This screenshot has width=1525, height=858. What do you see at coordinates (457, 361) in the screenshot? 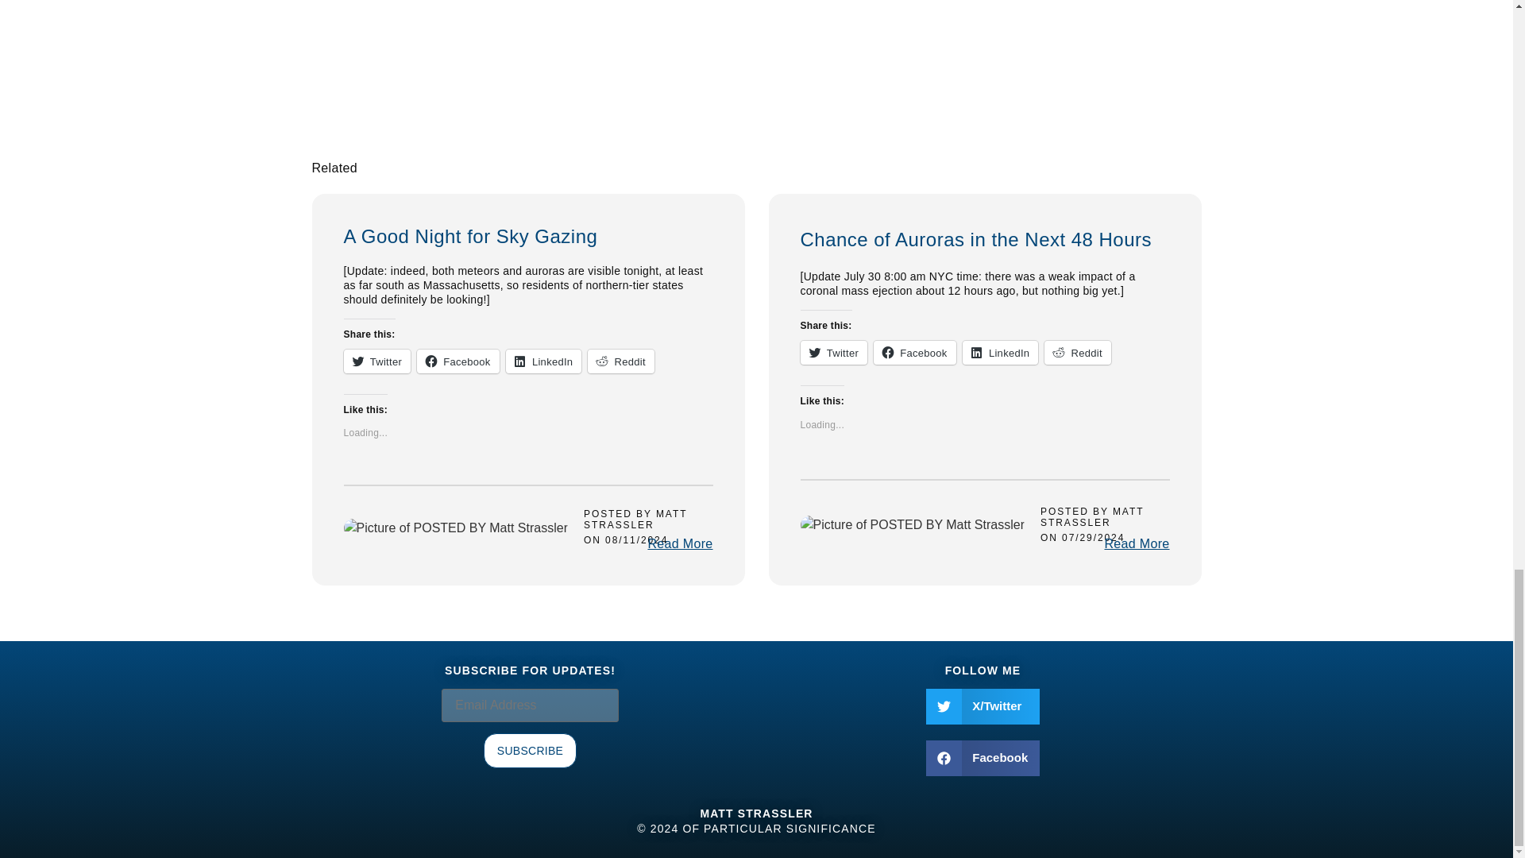
I see `Click to share on Facebook` at bounding box center [457, 361].